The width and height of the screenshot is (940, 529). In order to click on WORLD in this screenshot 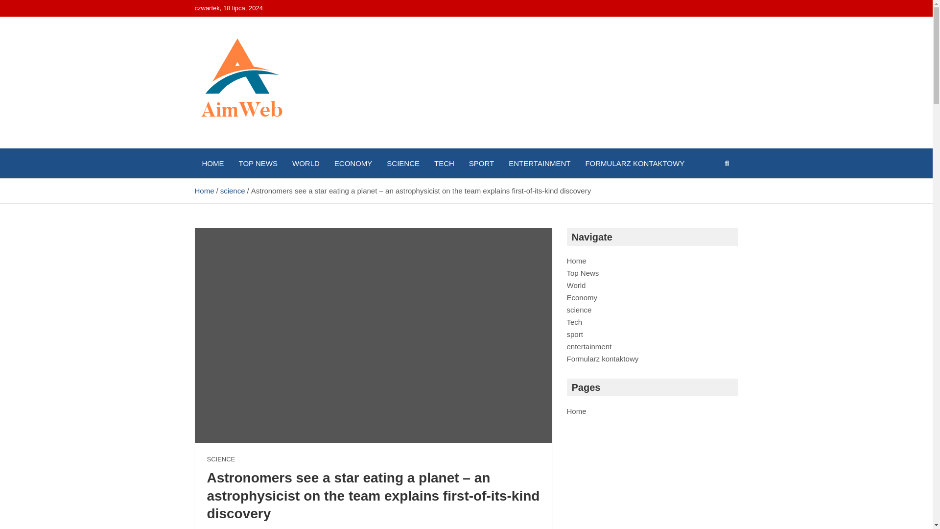, I will do `click(305, 163)`.